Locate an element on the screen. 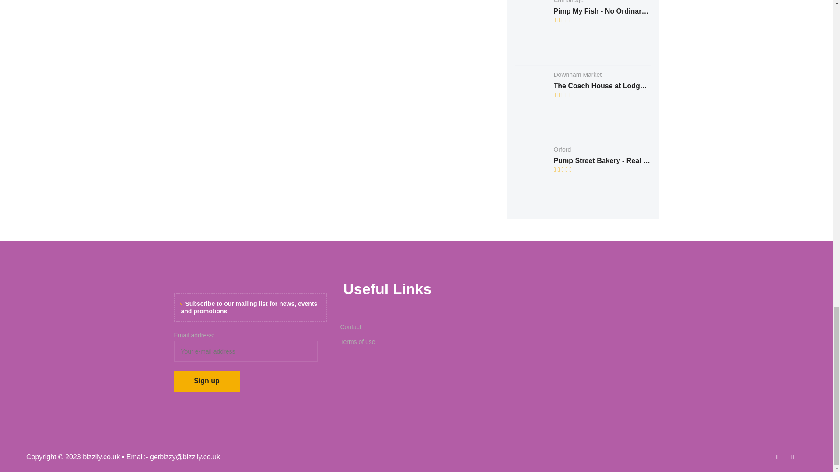  Sign up is located at coordinates (206, 381).